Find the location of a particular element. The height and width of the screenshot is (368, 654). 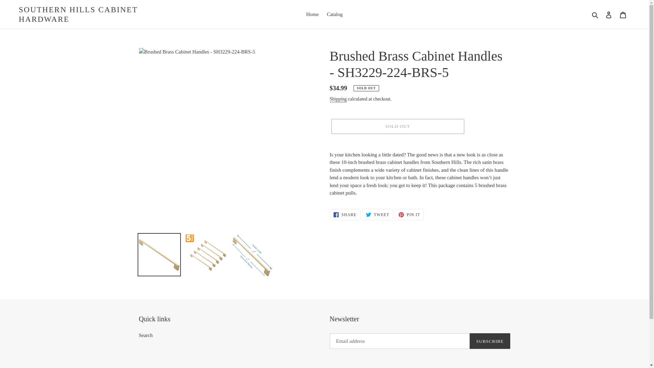

SOLD OUT is located at coordinates (397, 126).